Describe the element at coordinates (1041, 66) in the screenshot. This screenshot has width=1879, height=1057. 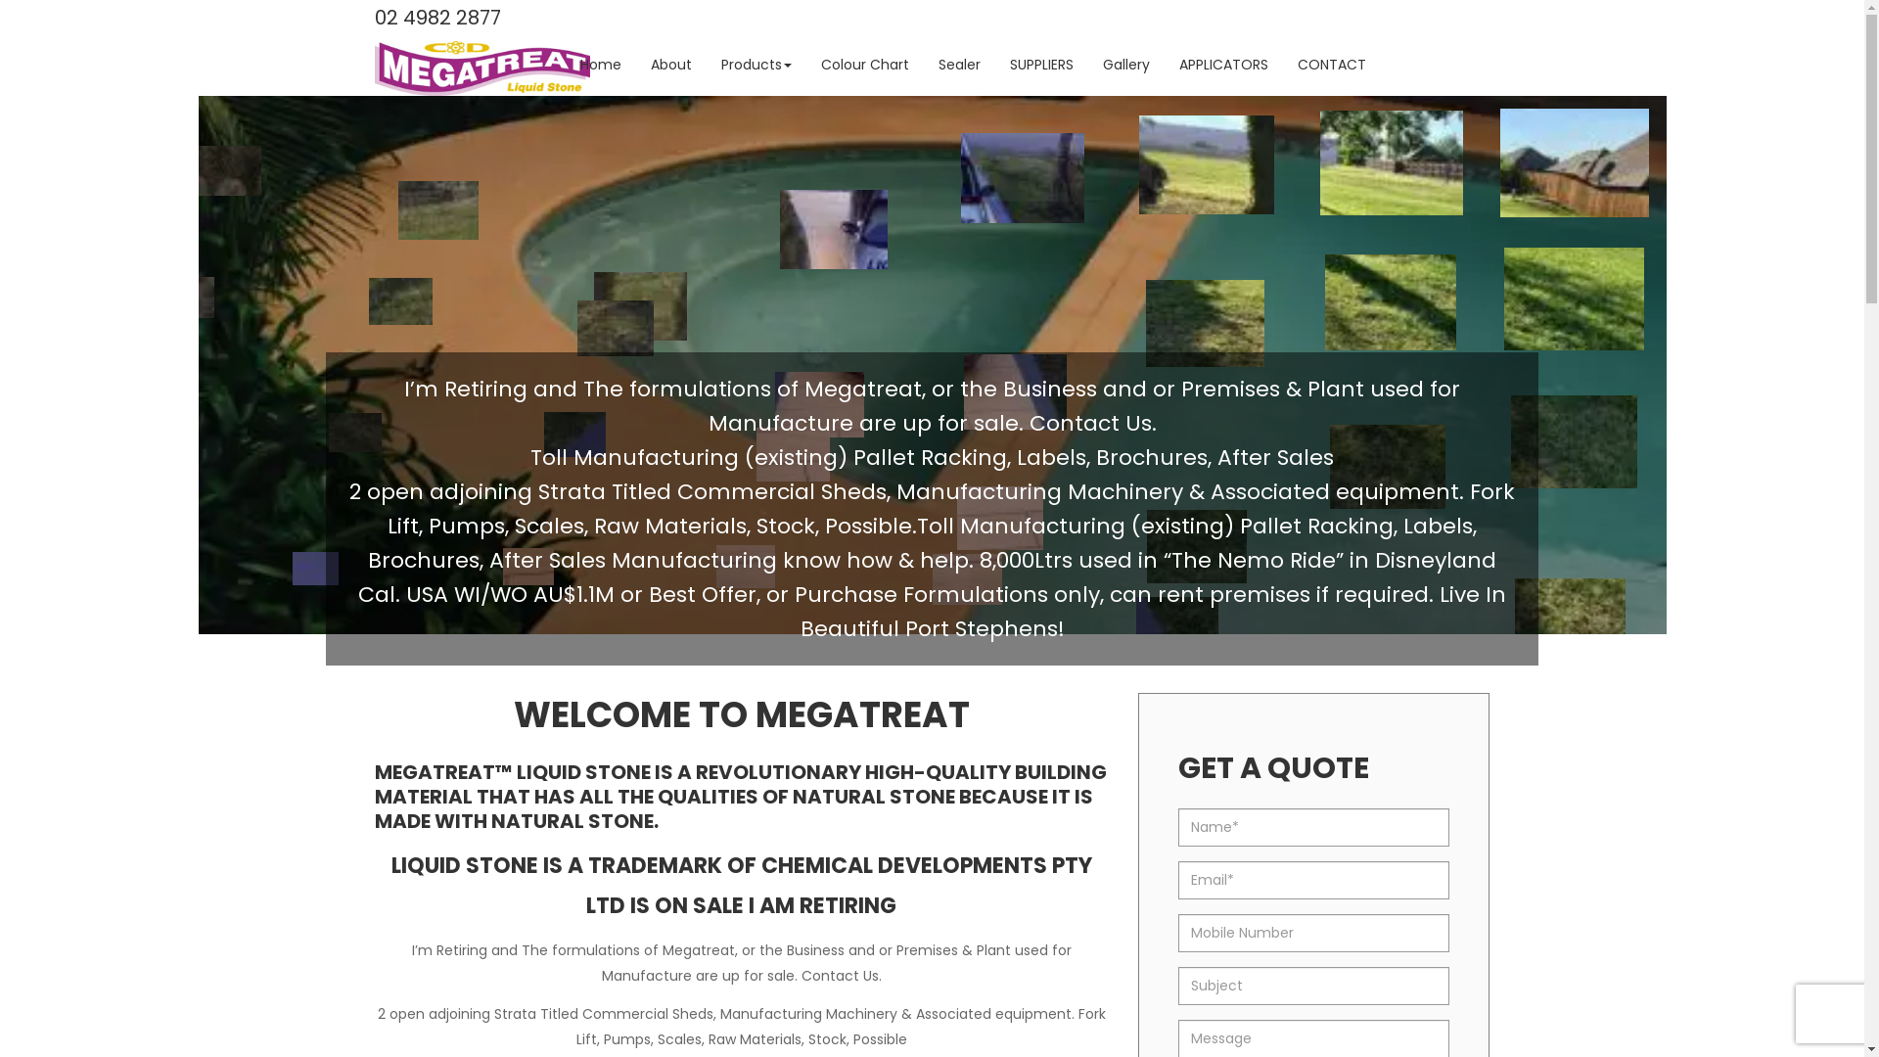
I see `SUPPLIERS` at that location.